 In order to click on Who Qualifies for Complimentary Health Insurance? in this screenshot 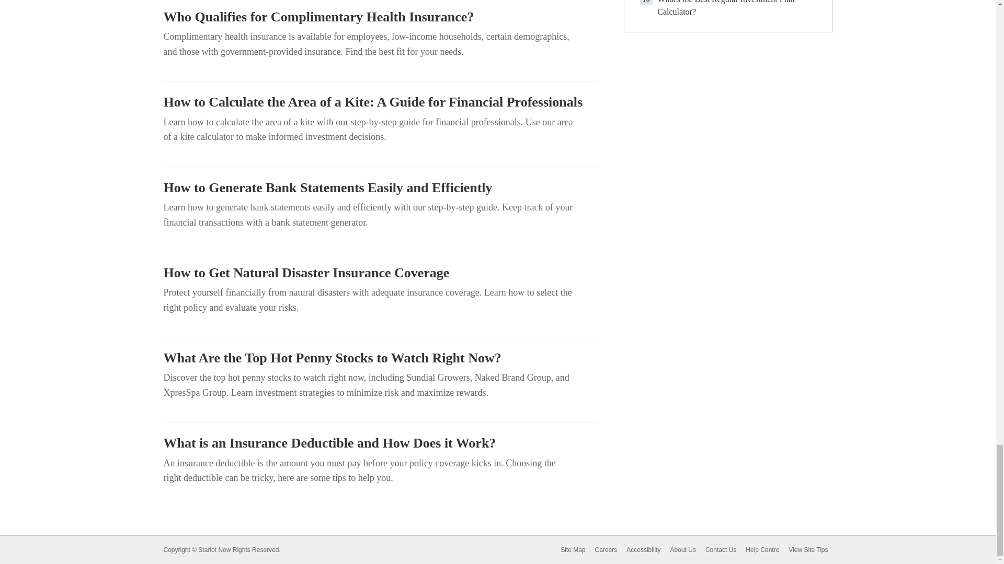, I will do `click(380, 17)`.